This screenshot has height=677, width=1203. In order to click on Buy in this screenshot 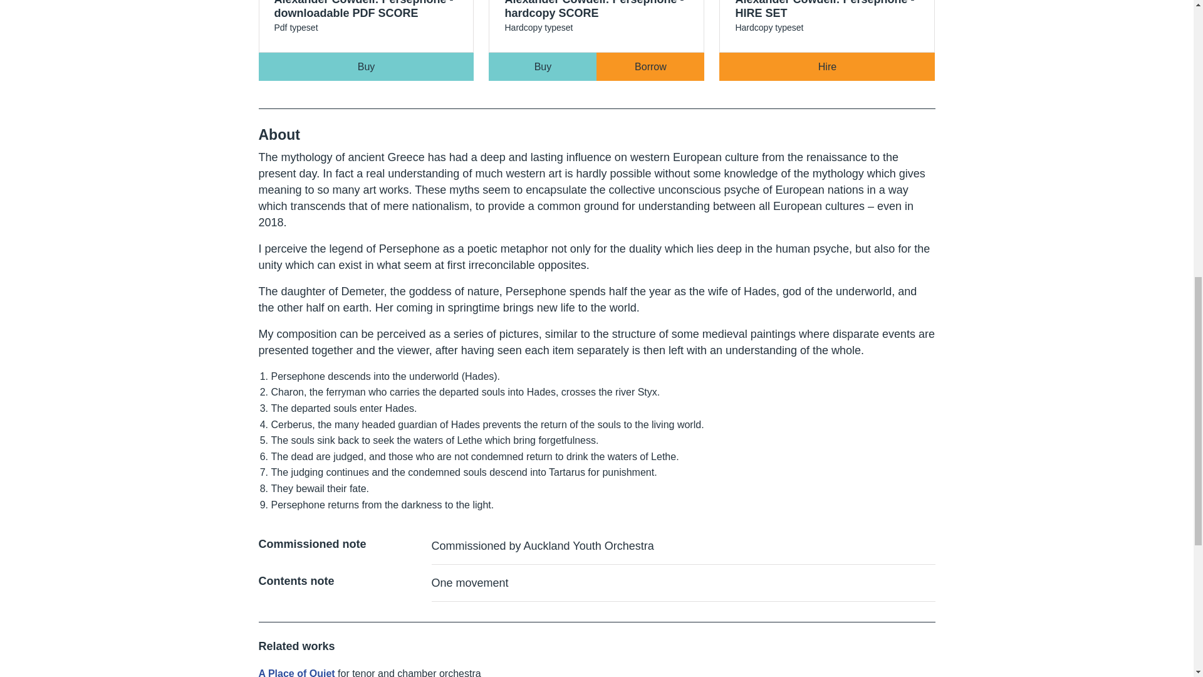, I will do `click(366, 66)`.